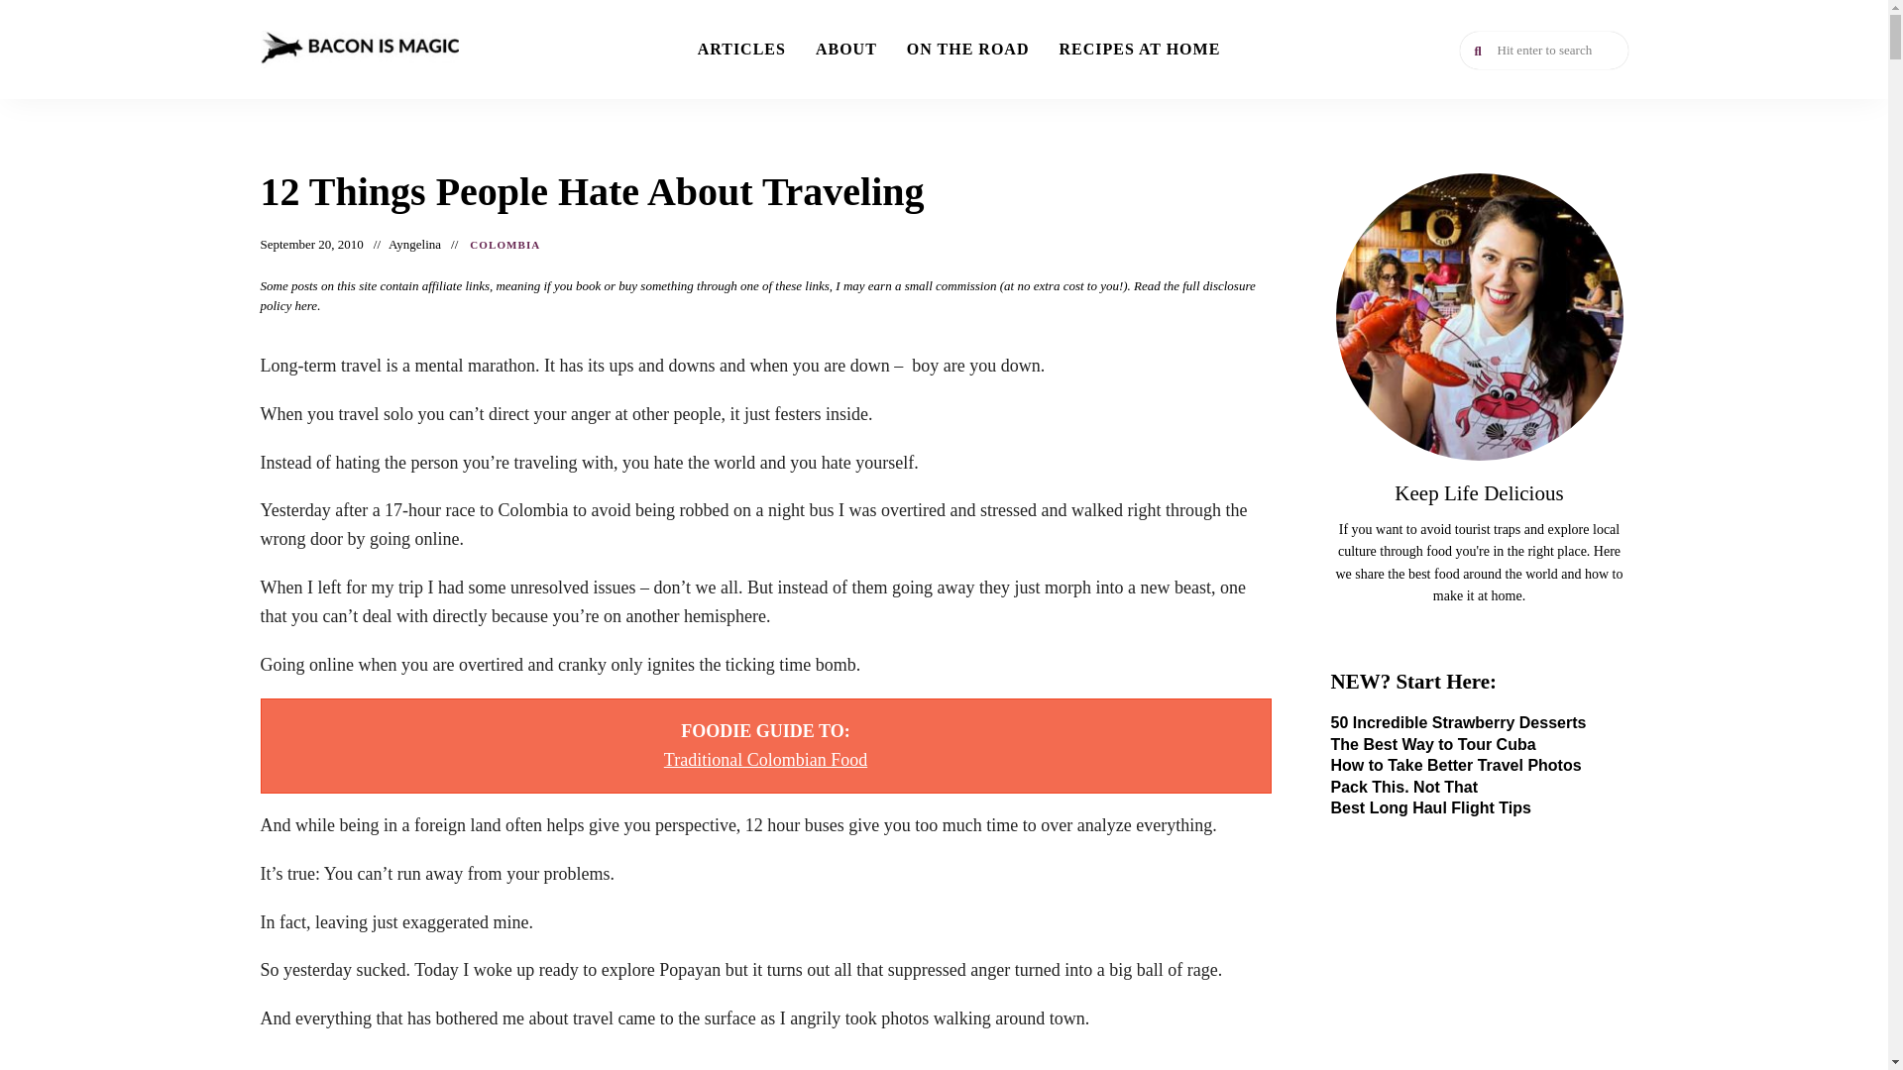 This screenshot has width=1903, height=1070. Describe the element at coordinates (846, 50) in the screenshot. I see `ABOUT` at that location.